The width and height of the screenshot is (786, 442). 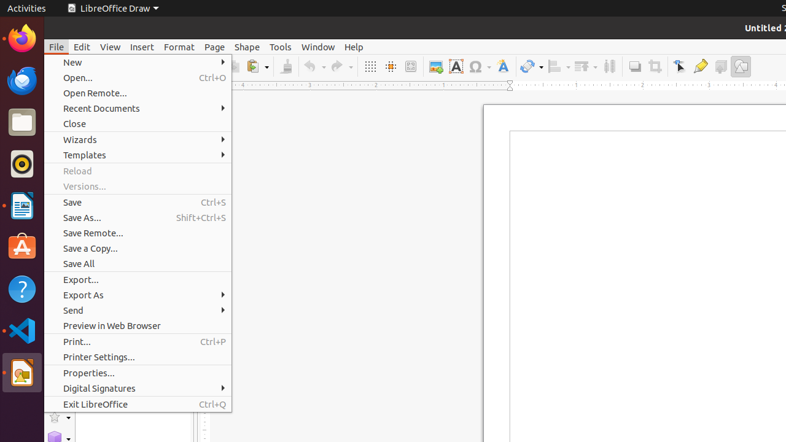 What do you see at coordinates (741, 66) in the screenshot?
I see `Draw Functions` at bounding box center [741, 66].